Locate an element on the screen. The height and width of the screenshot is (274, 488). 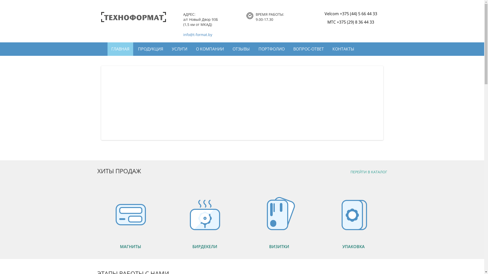
info@t-format.by is located at coordinates (197, 35).